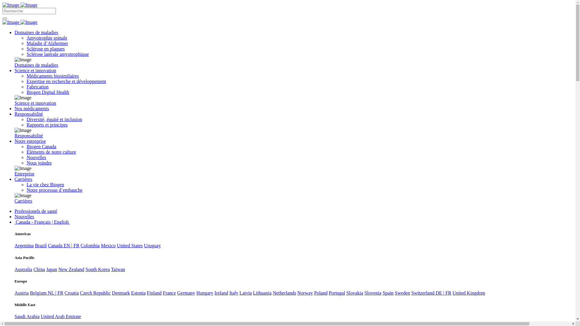  What do you see at coordinates (431, 293) in the screenshot?
I see `Switzerland DE | FR` at bounding box center [431, 293].